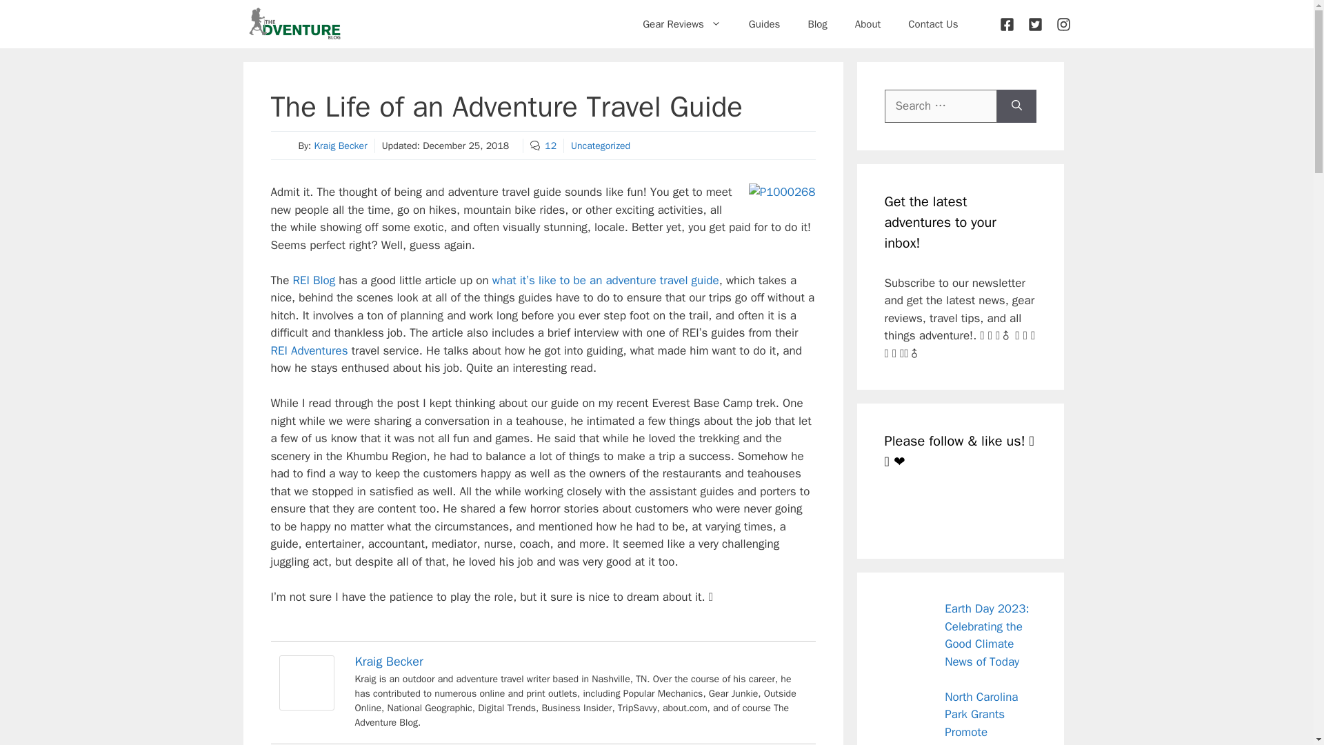 Image resolution: width=1324 pixels, height=745 pixels. What do you see at coordinates (932, 510) in the screenshot?
I see `Twitter` at bounding box center [932, 510].